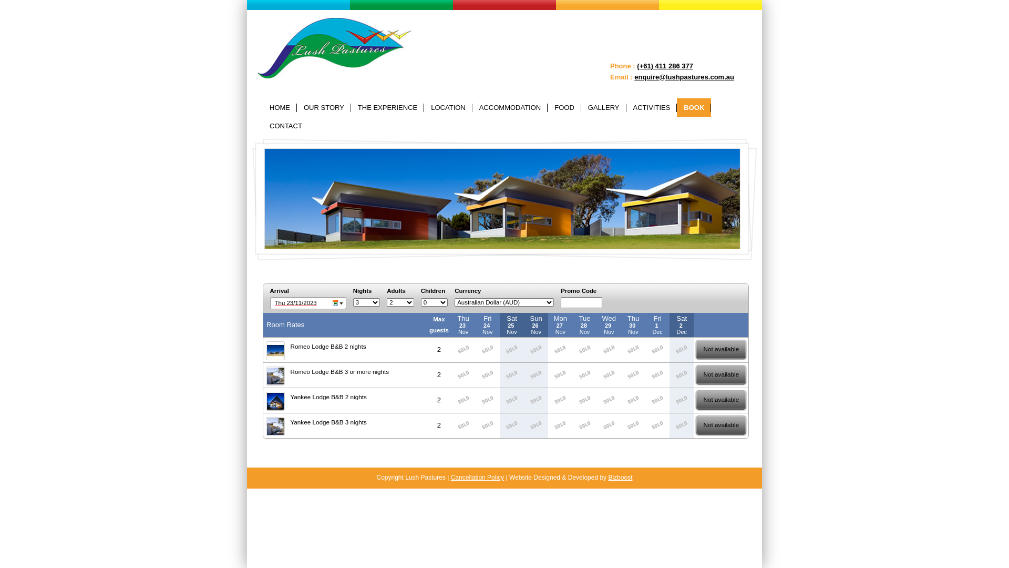 This screenshot has height=568, width=1009. Describe the element at coordinates (308, 303) in the screenshot. I see `Thu 23/11/2023` at that location.